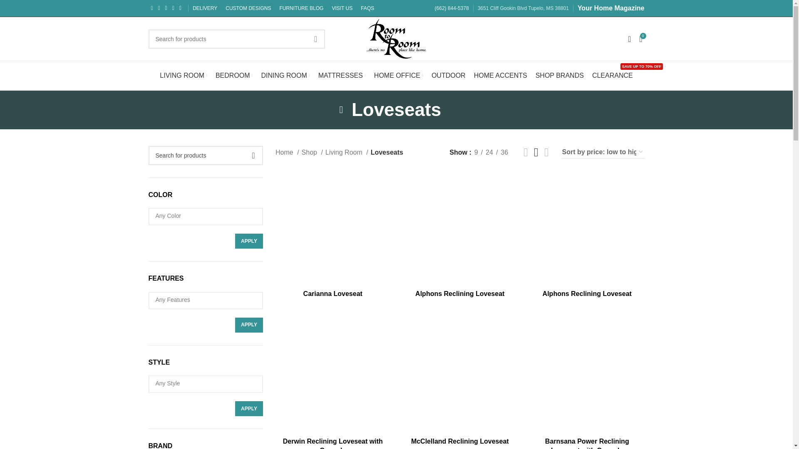 The height and width of the screenshot is (449, 799). What do you see at coordinates (236, 38) in the screenshot?
I see `Search for products` at bounding box center [236, 38].